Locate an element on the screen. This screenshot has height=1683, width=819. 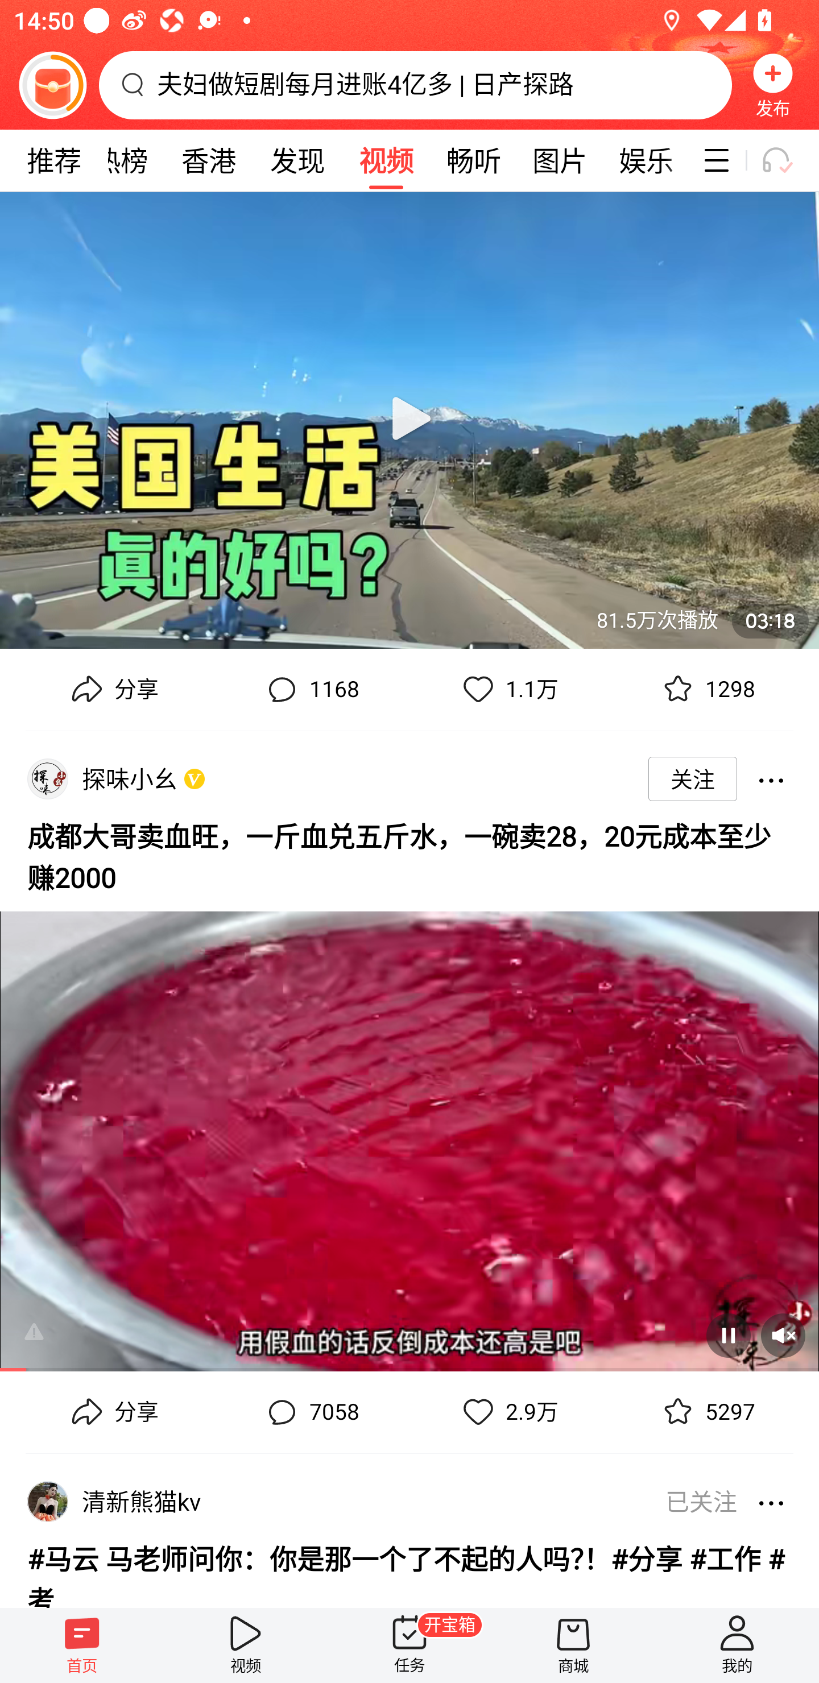
娱乐 is located at coordinates (646, 160).